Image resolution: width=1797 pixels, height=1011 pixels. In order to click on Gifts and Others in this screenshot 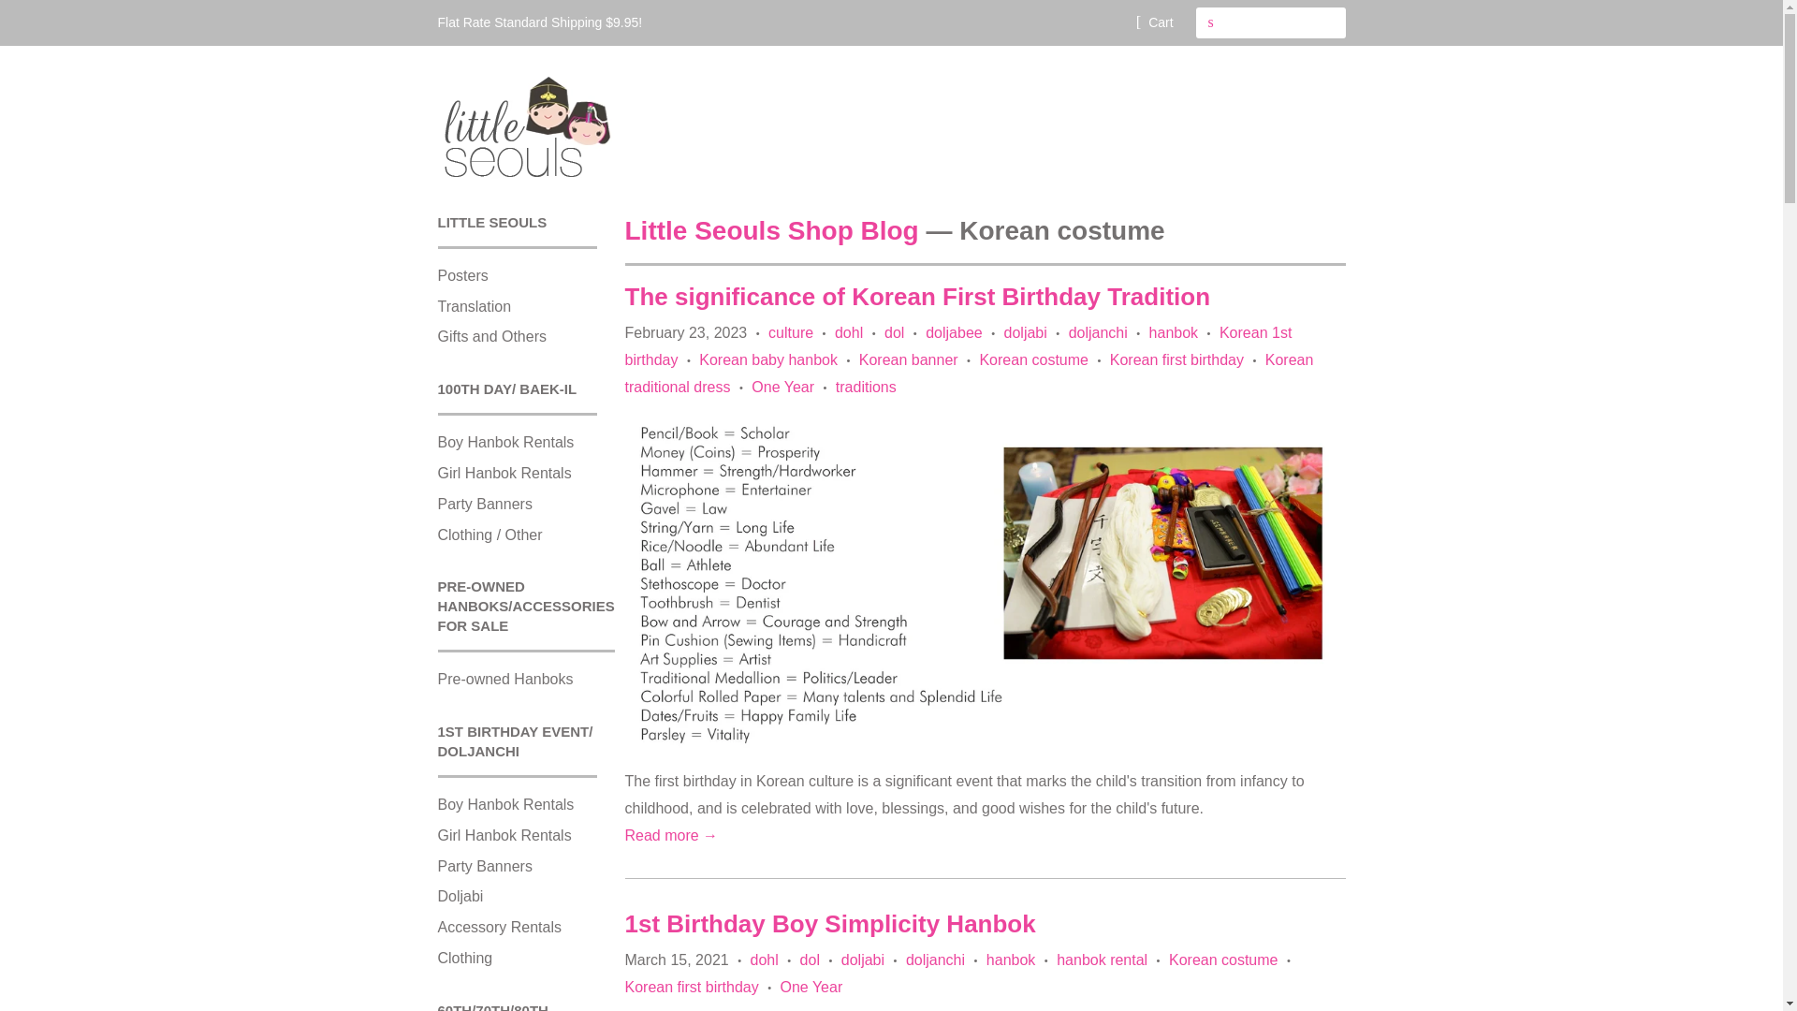, I will do `click(492, 337)`.